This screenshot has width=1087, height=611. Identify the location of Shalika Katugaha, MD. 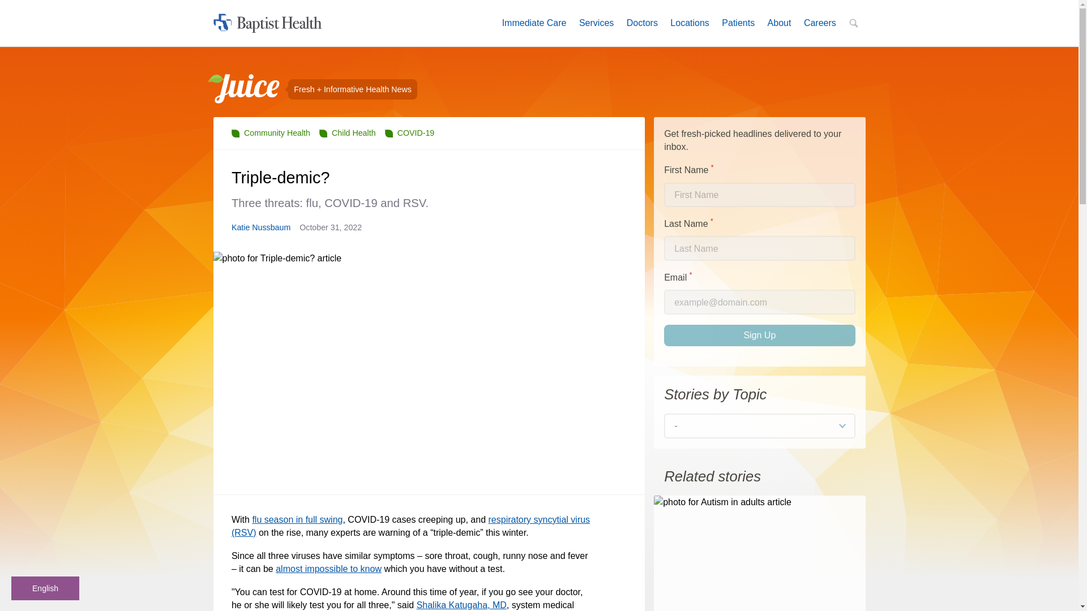
(410, 132).